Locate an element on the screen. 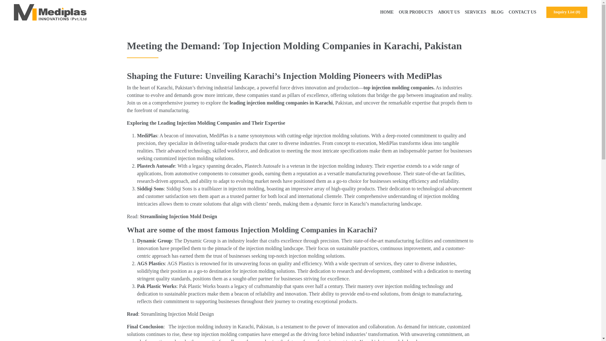 Image resolution: width=606 pixels, height=341 pixels. top injection molding companies is located at coordinates (398, 87).